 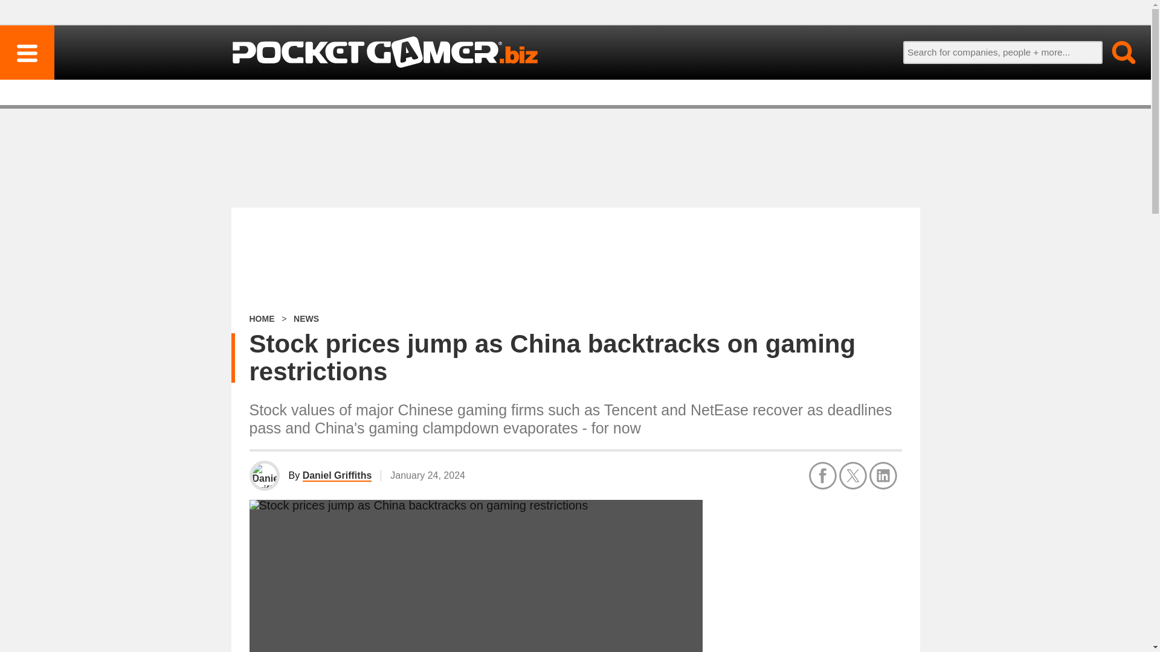 What do you see at coordinates (306, 319) in the screenshot?
I see `NEWS` at bounding box center [306, 319].